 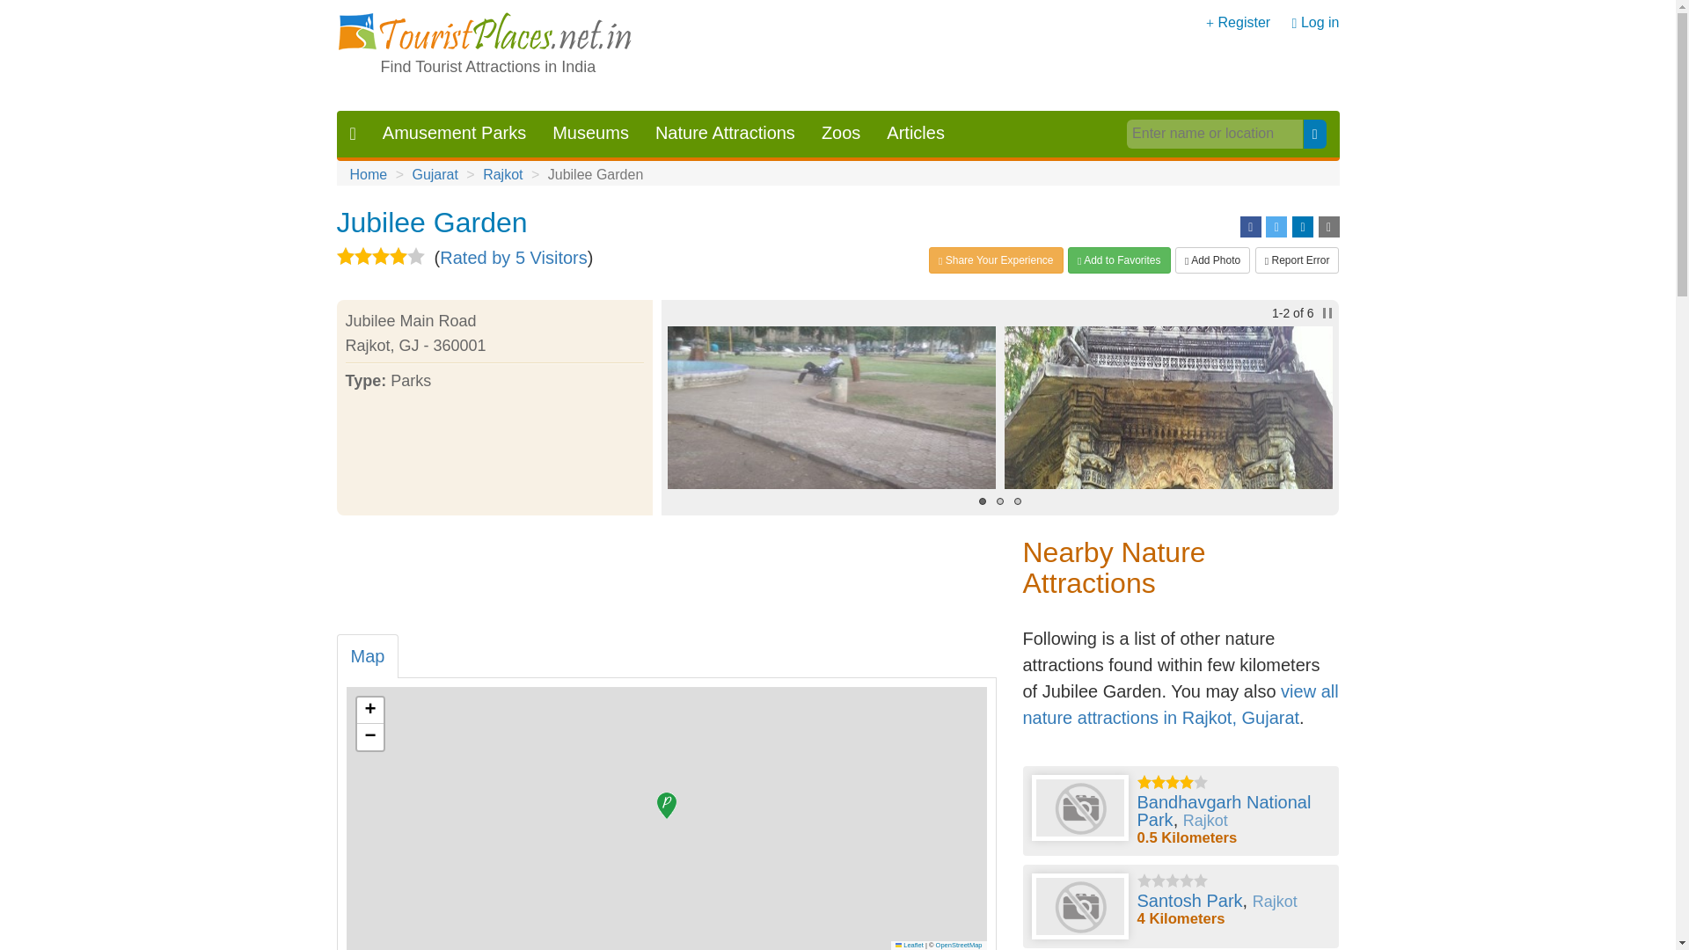 I want to click on Add Jubilee Garden to your favorite destinations., so click(x=1119, y=260).